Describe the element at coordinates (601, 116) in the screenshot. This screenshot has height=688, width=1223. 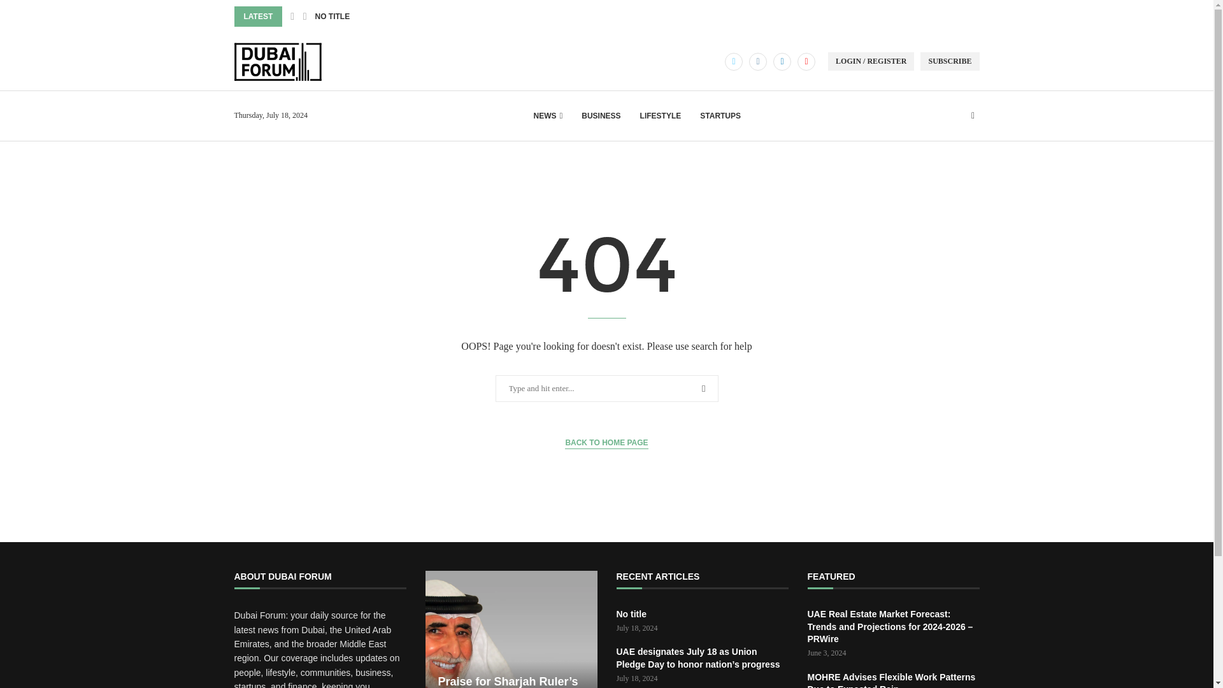
I see `BUSINESS` at that location.